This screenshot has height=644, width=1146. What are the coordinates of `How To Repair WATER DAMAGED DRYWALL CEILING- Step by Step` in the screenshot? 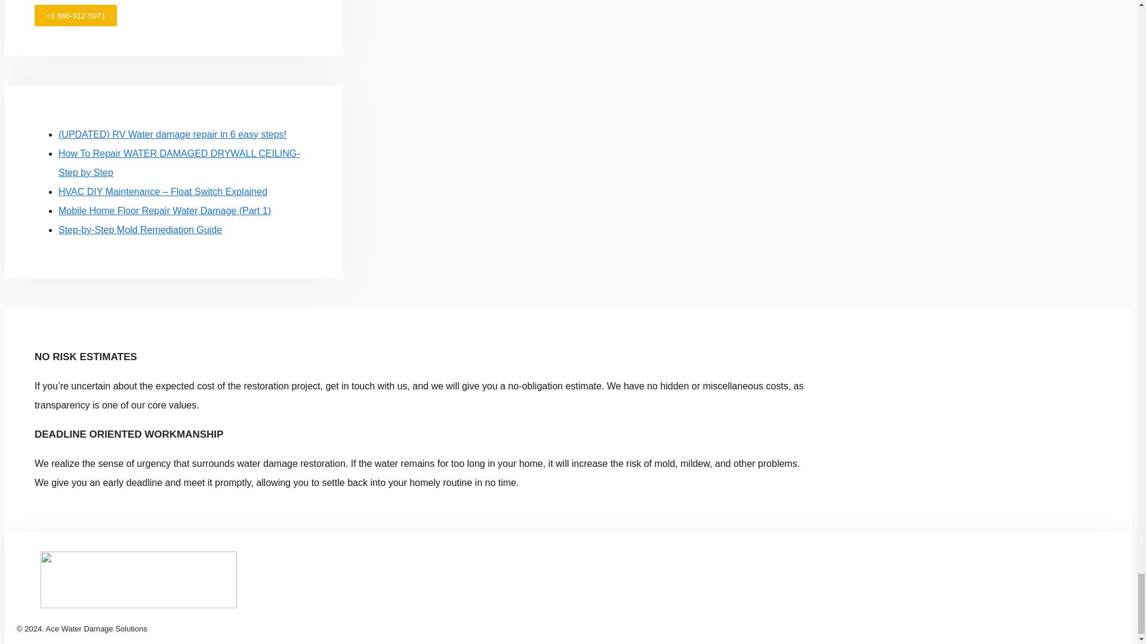 It's located at (179, 163).